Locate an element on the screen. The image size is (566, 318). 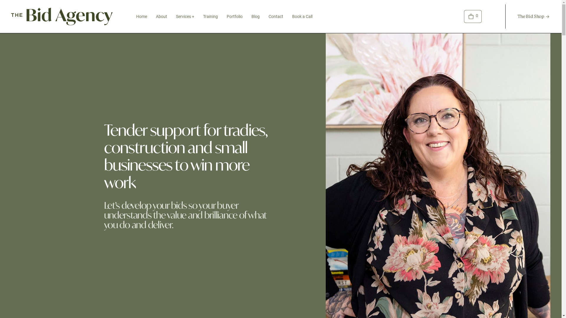
0 is located at coordinates (473, 16).